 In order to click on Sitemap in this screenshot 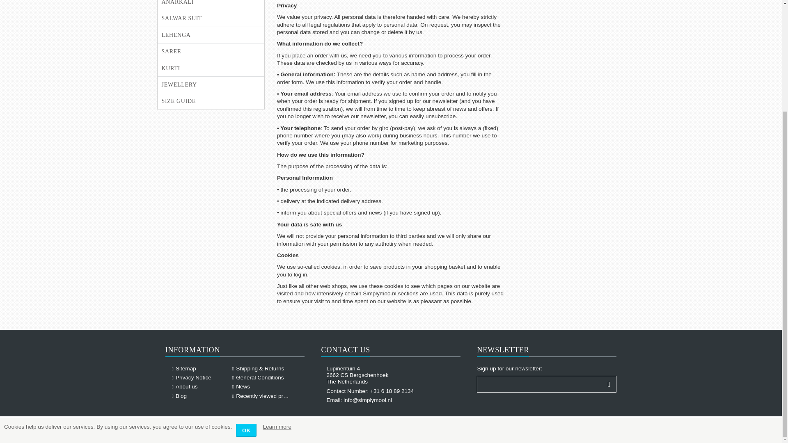, I will do `click(186, 368)`.